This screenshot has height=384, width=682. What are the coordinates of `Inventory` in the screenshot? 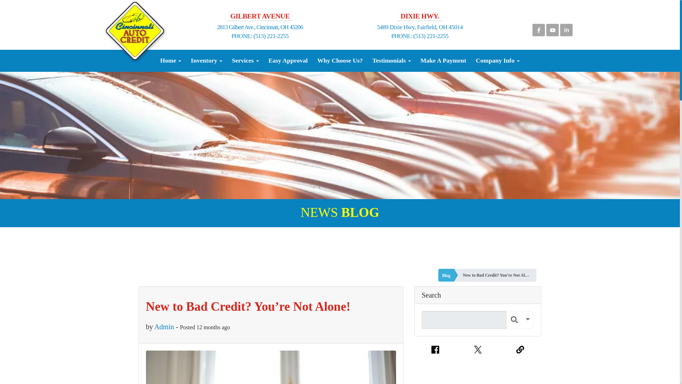 It's located at (207, 60).